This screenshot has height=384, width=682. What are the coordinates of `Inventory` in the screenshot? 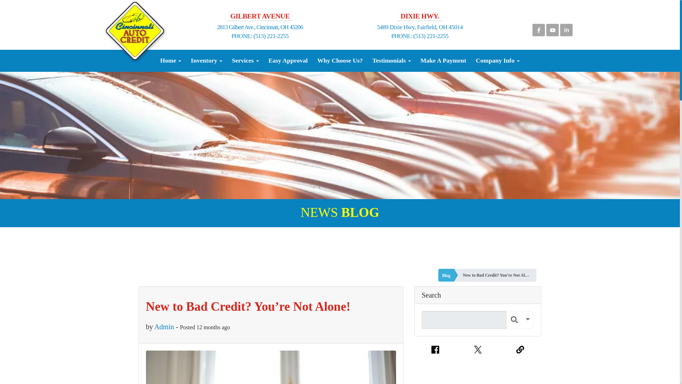 It's located at (207, 60).